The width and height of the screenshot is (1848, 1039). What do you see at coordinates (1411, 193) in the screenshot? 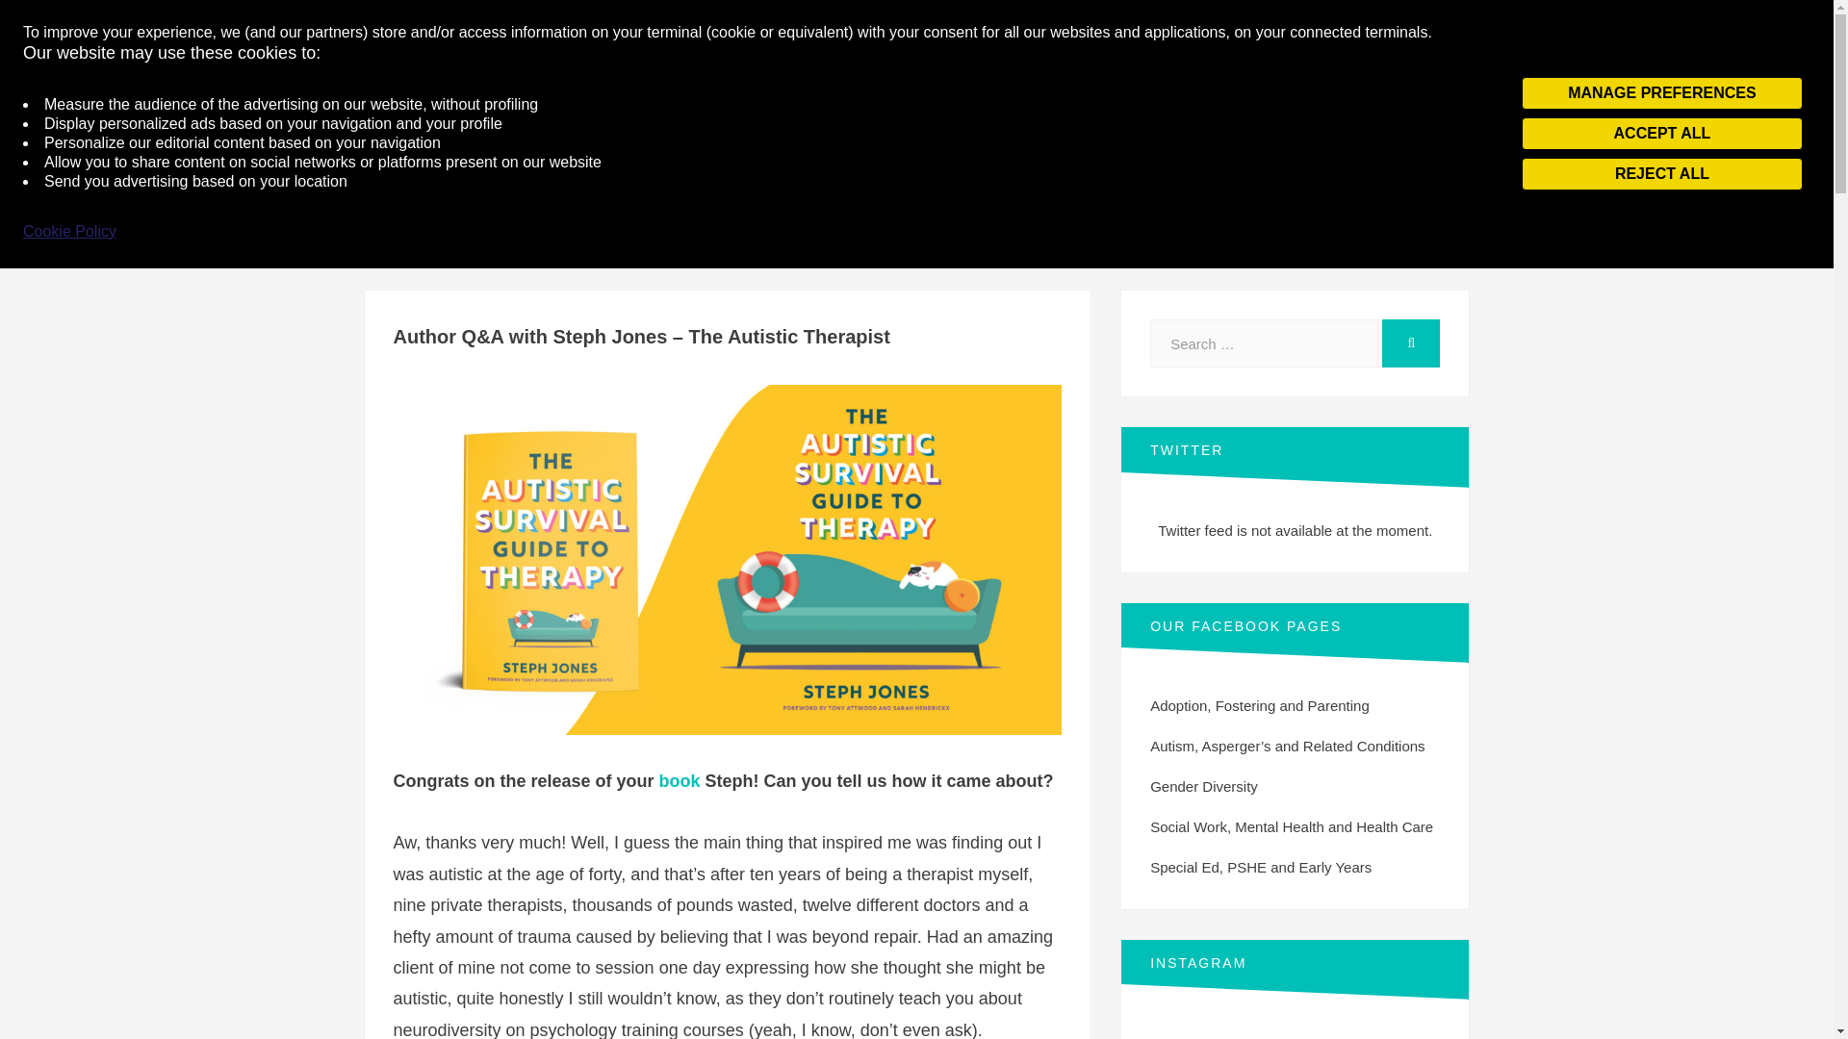
I see `EDUCATION` at bounding box center [1411, 193].